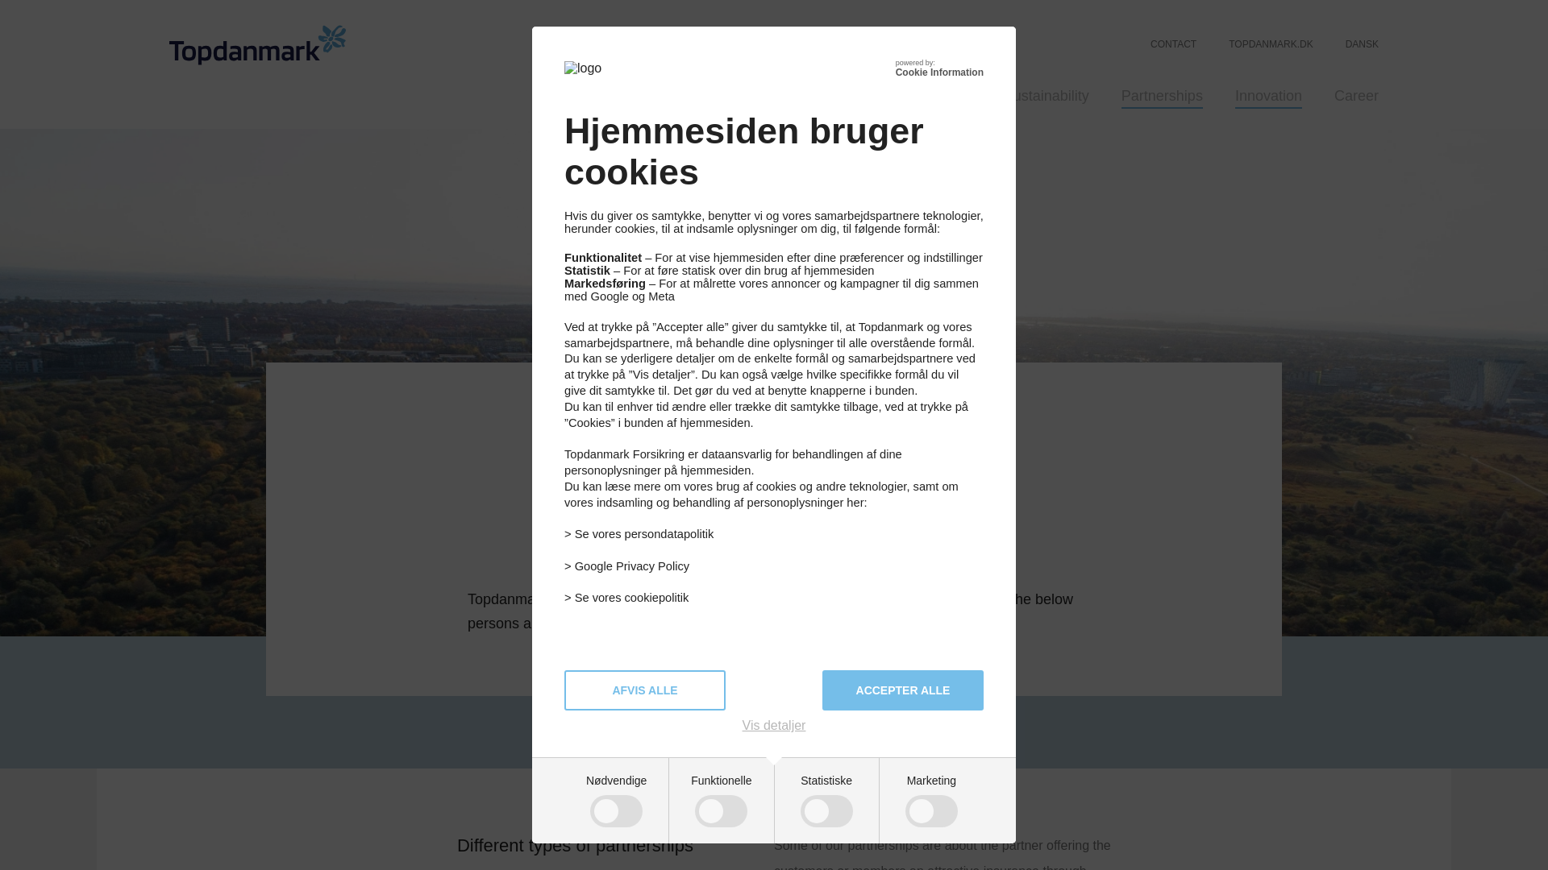 The height and width of the screenshot is (870, 1548). Describe the element at coordinates (645, 690) in the screenshot. I see `AFVIS ALLE` at that location.